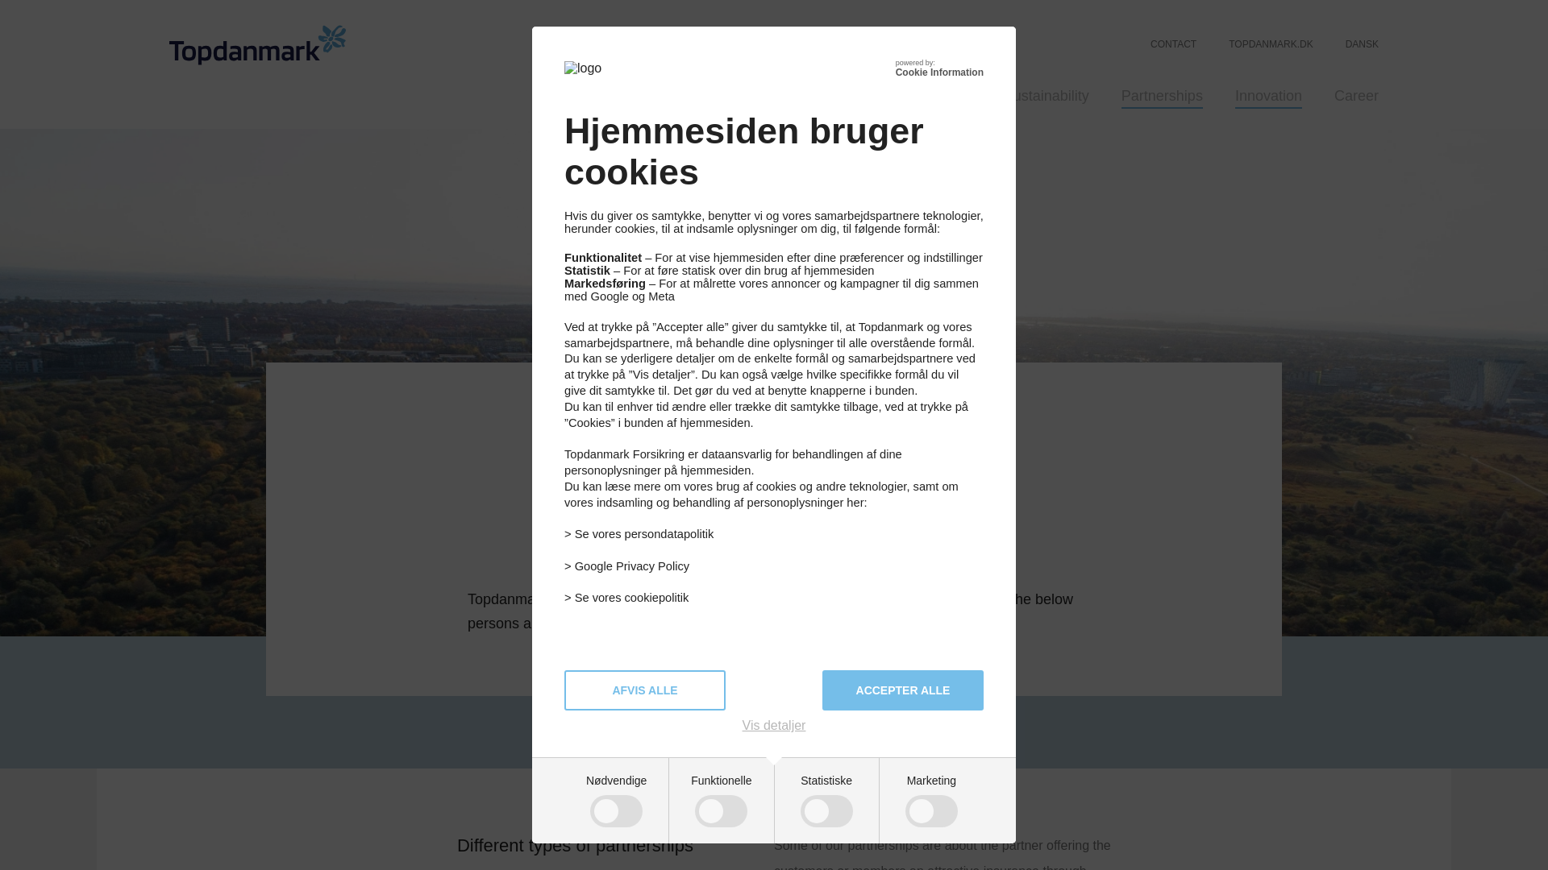 The height and width of the screenshot is (870, 1548). Describe the element at coordinates (645, 690) in the screenshot. I see `AFVIS ALLE` at that location.